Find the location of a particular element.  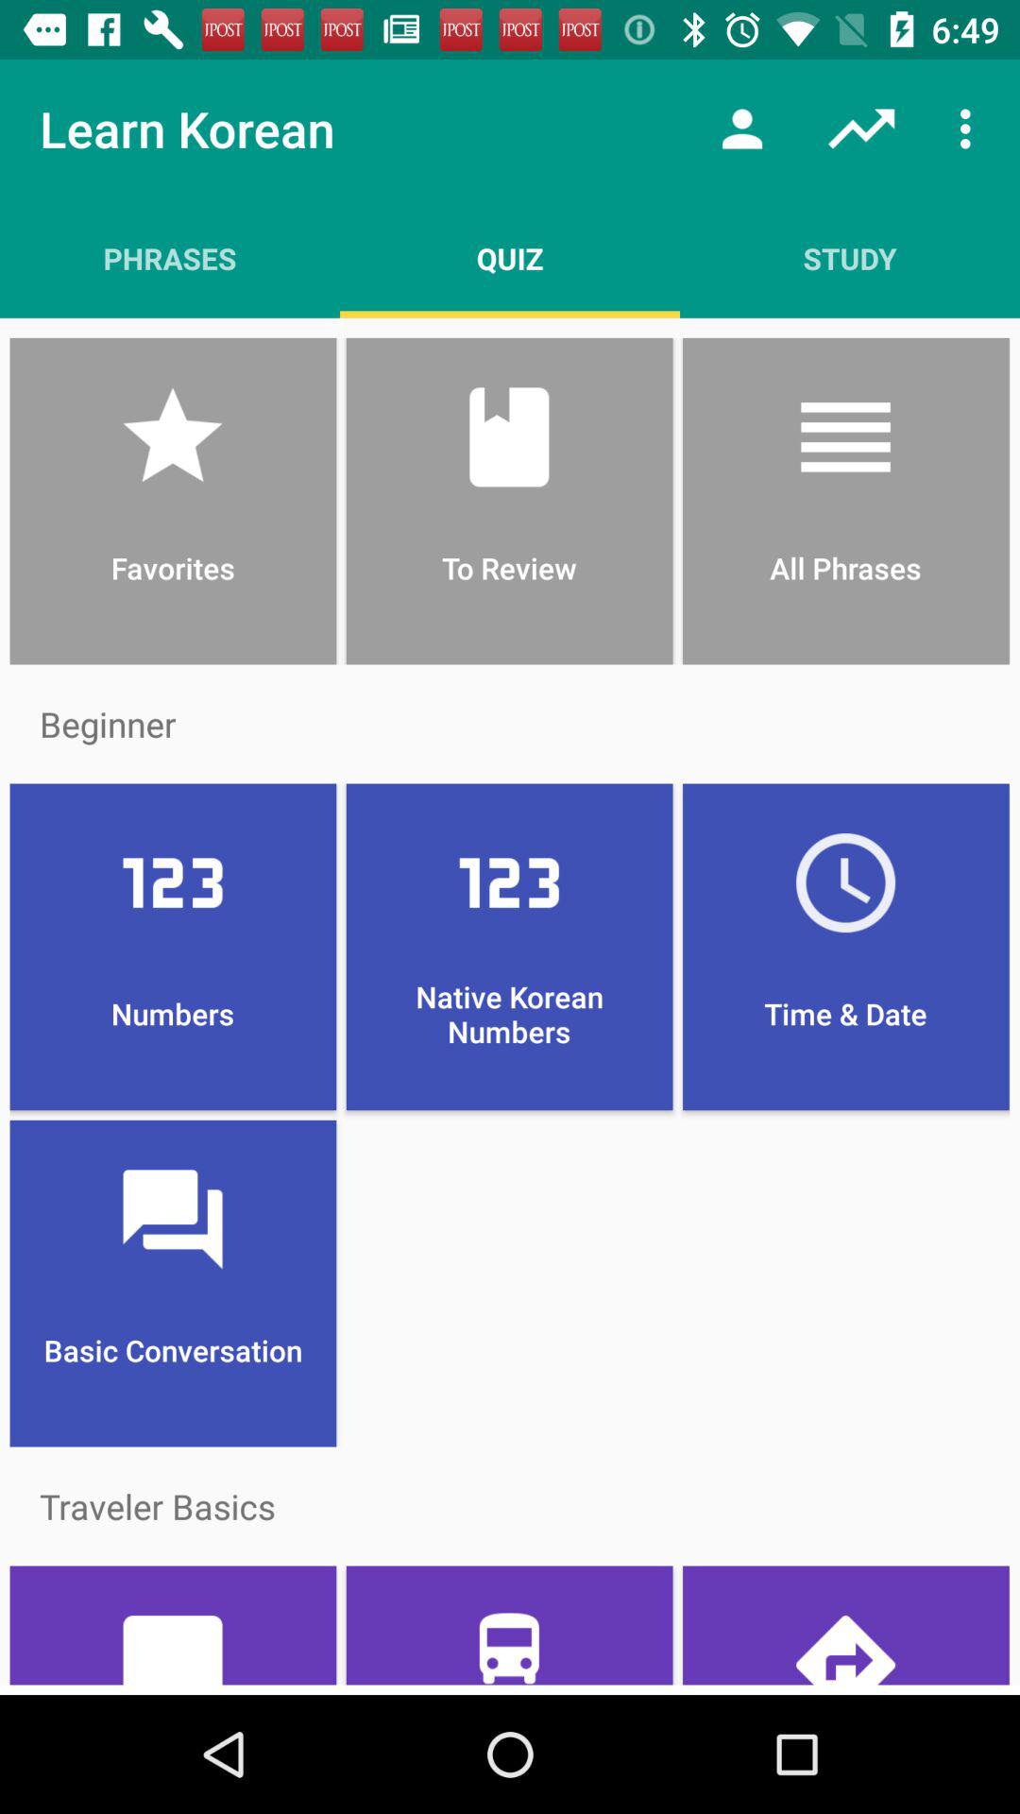

open icon next to phrases is located at coordinates (510, 258).